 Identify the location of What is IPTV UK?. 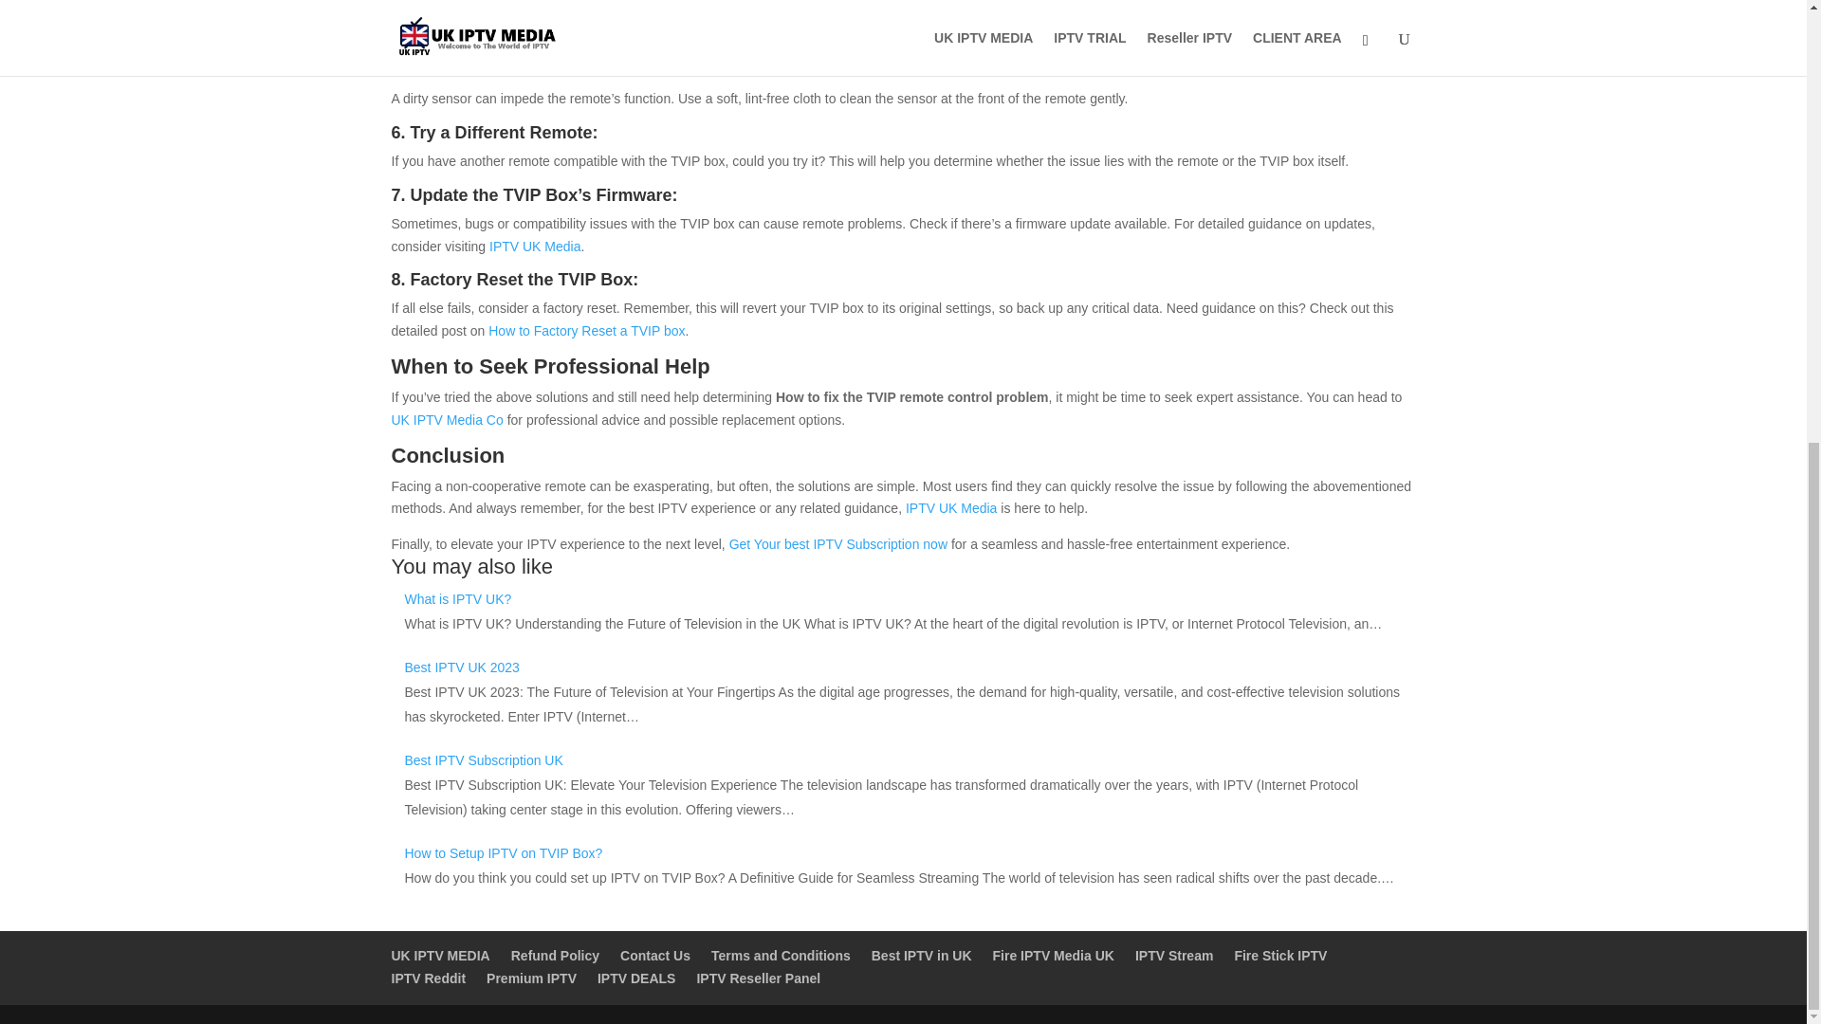
(457, 599).